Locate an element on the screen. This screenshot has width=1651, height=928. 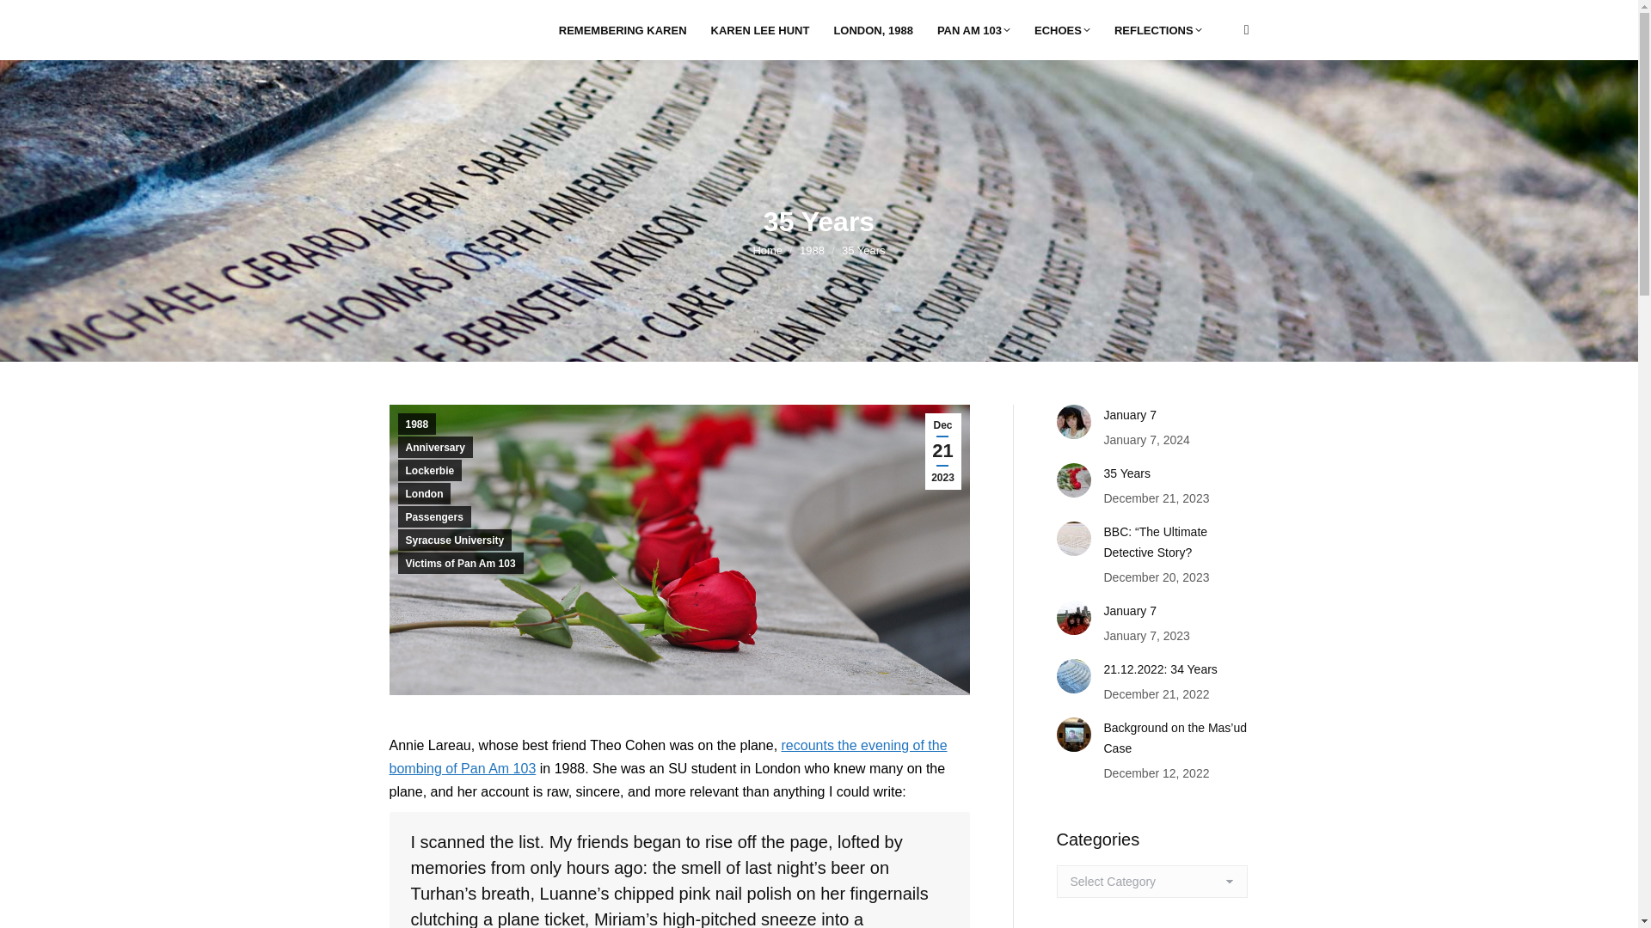
KAREN LEE HUNT is located at coordinates (760, 29).